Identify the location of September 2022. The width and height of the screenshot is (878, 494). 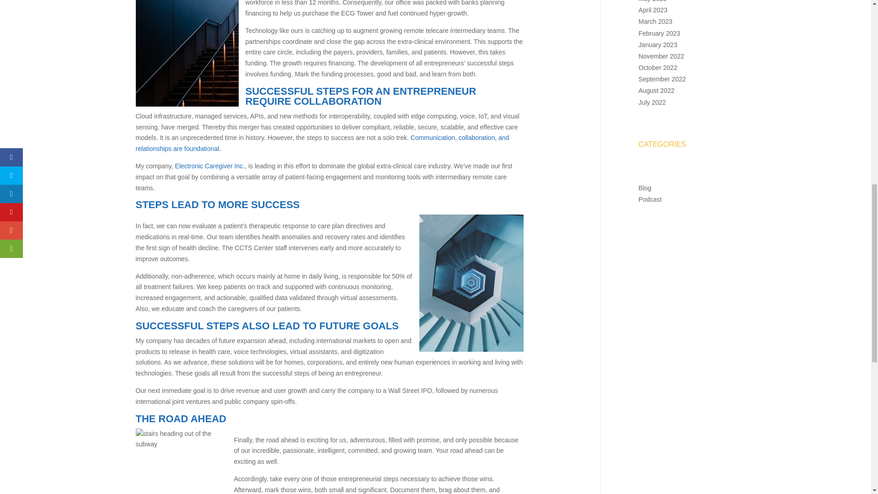
(662, 79).